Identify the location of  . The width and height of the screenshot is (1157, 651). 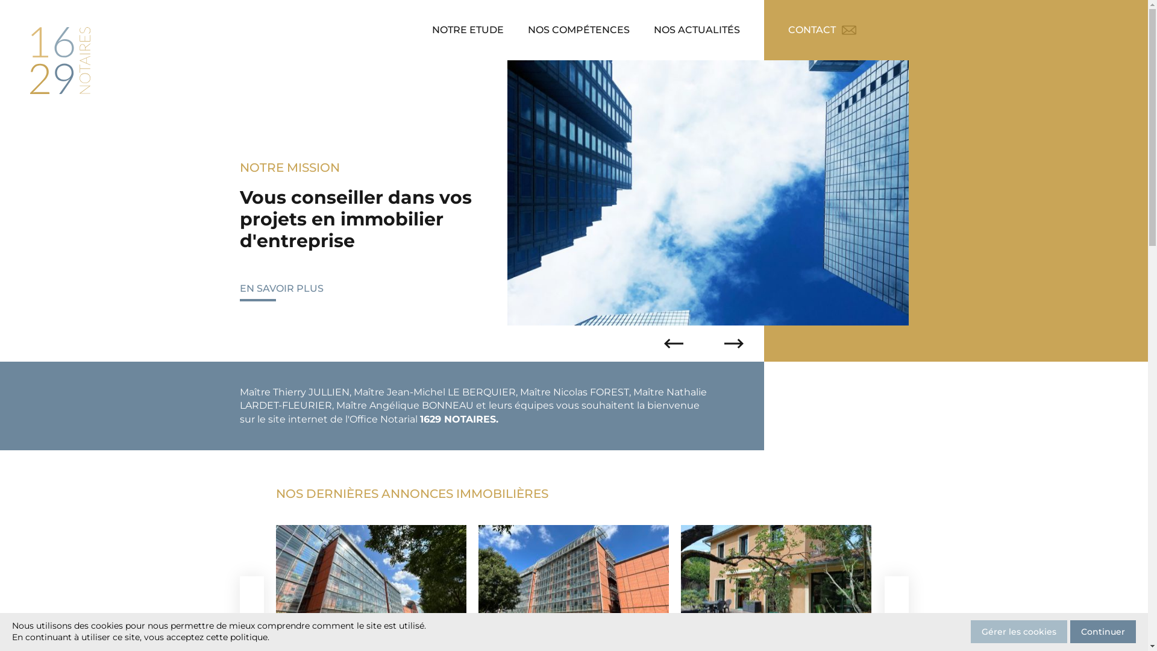
(708, 193).